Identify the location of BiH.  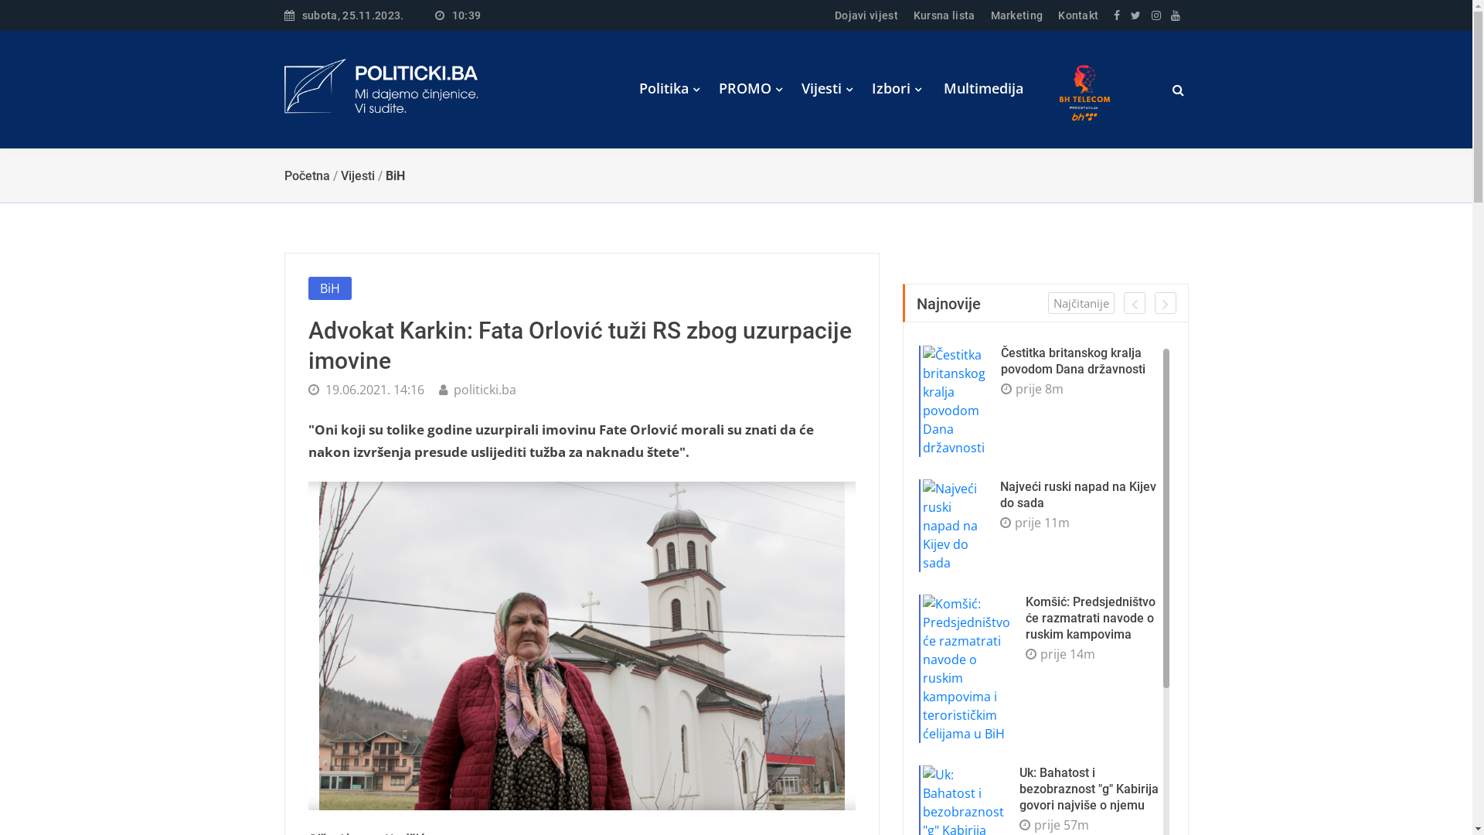
(329, 288).